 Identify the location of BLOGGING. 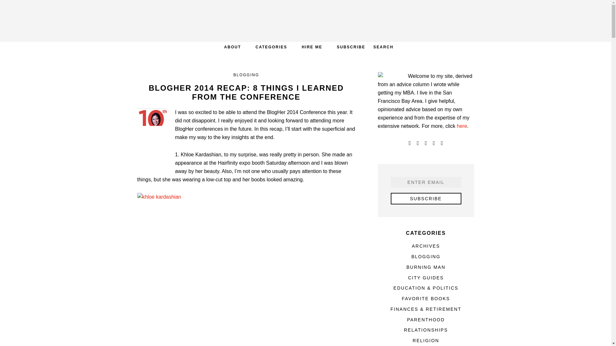
(246, 75).